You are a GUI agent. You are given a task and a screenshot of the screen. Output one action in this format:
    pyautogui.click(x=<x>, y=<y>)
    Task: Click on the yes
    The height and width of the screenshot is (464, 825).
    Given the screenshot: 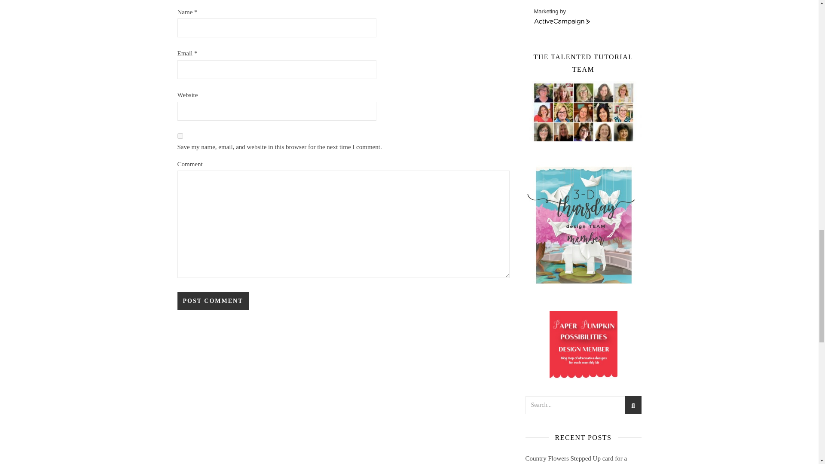 What is the action you would take?
    pyautogui.click(x=180, y=136)
    